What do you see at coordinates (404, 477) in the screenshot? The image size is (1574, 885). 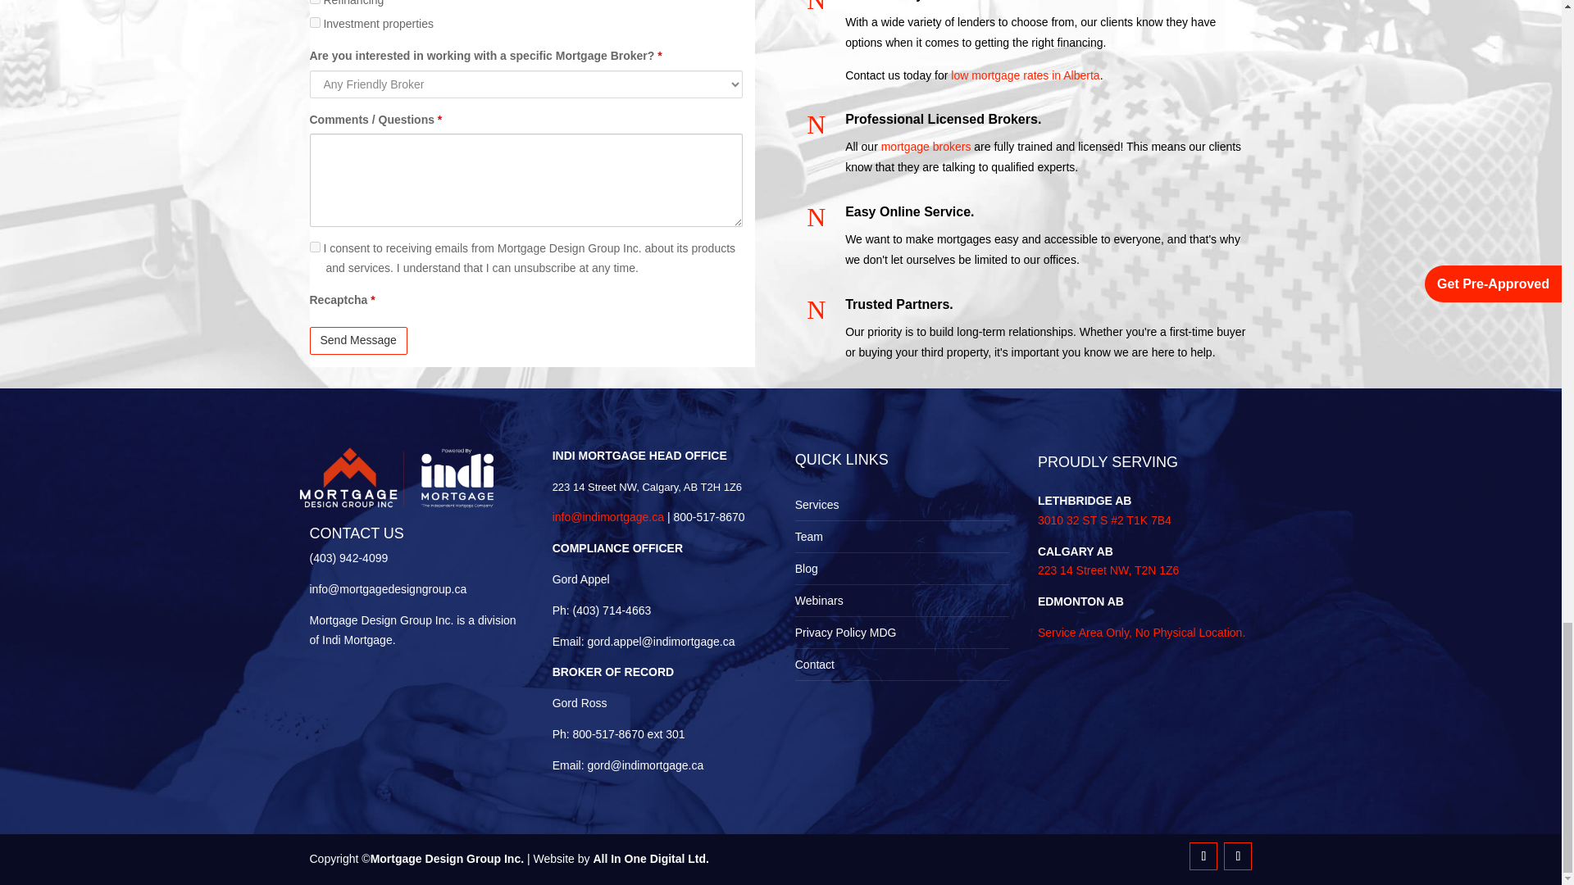 I see `Powered By` at bounding box center [404, 477].